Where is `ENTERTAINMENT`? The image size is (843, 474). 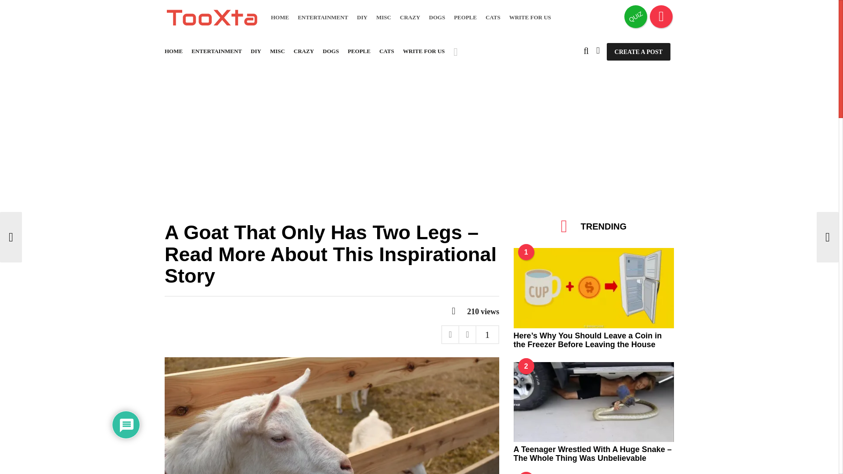
ENTERTAINMENT is located at coordinates (322, 18).